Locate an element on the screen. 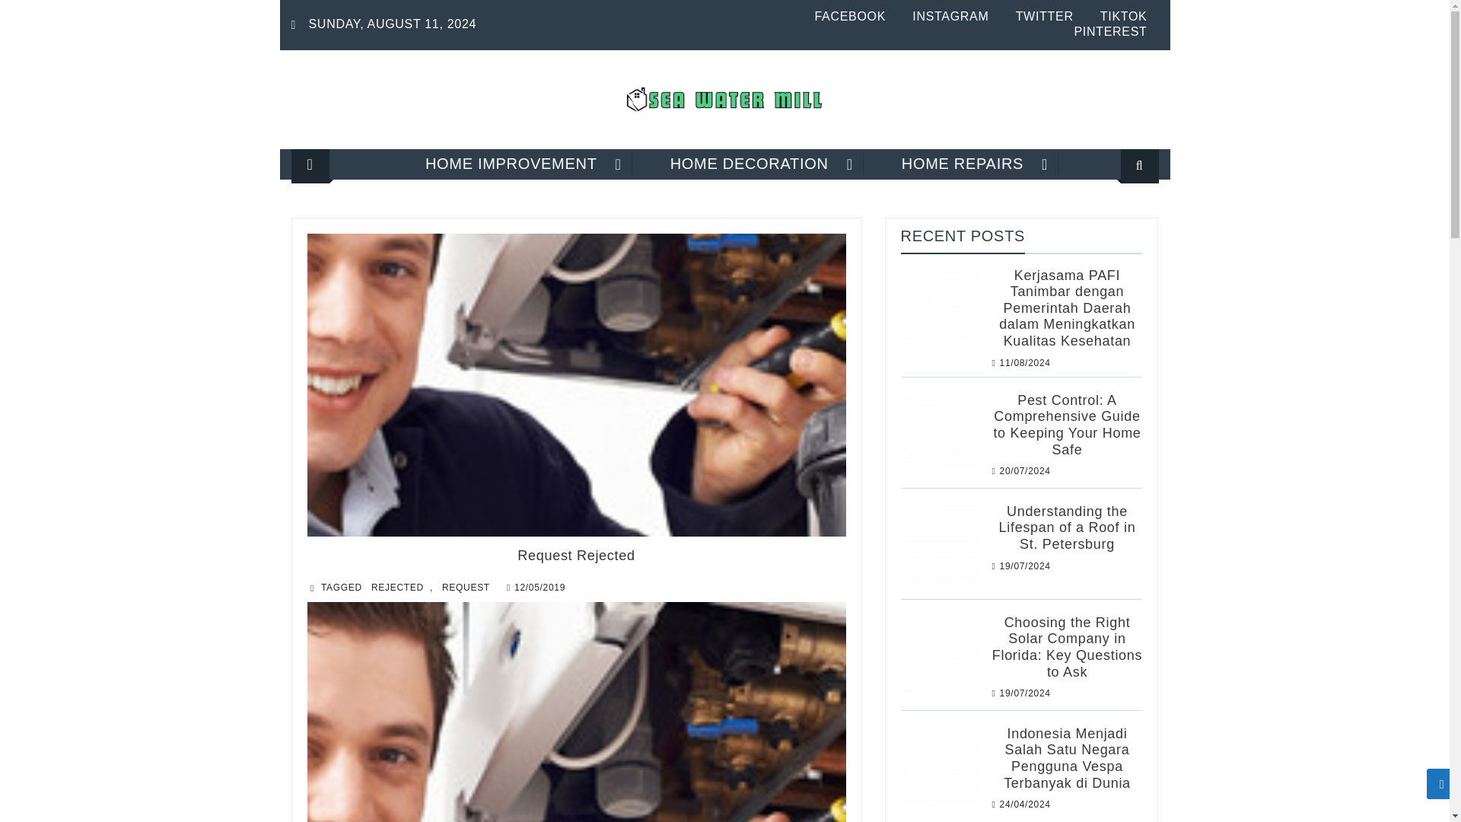  HOME DECORATION is located at coordinates (749, 164).